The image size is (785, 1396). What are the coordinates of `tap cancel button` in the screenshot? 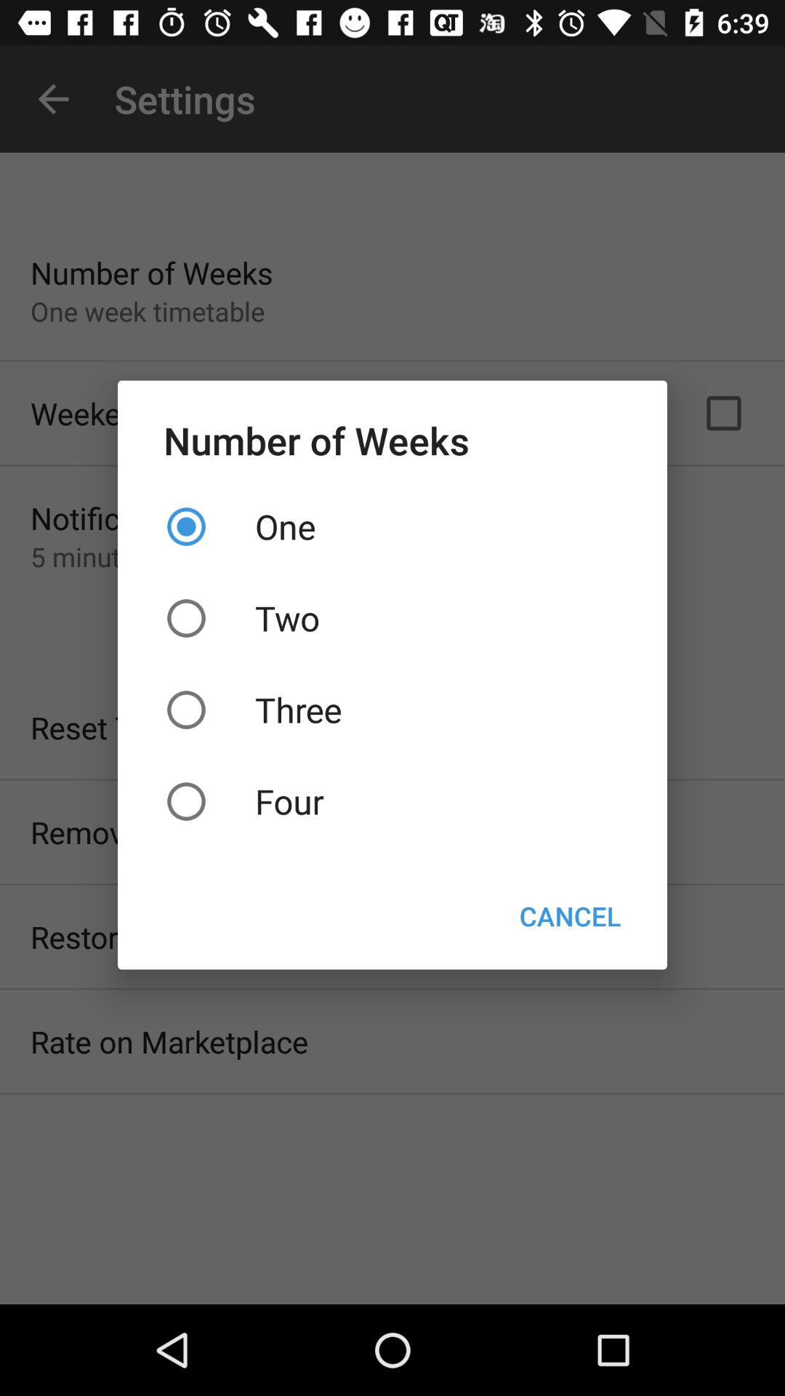 It's located at (570, 916).